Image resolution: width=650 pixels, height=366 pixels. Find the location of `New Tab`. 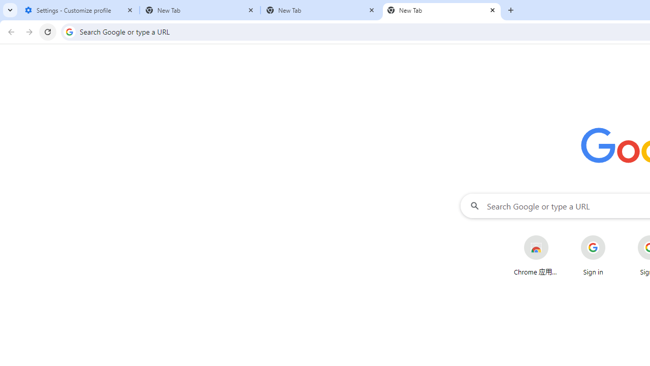

New Tab is located at coordinates (321, 10).